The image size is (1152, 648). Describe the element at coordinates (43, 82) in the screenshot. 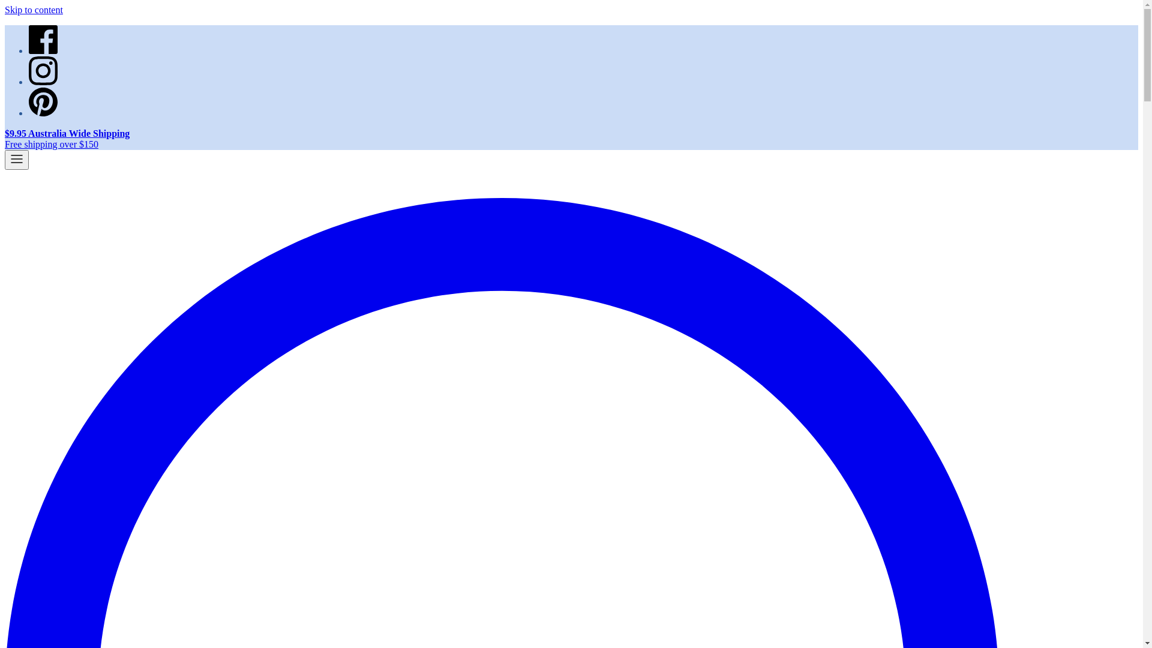

I see `Instagram` at that location.